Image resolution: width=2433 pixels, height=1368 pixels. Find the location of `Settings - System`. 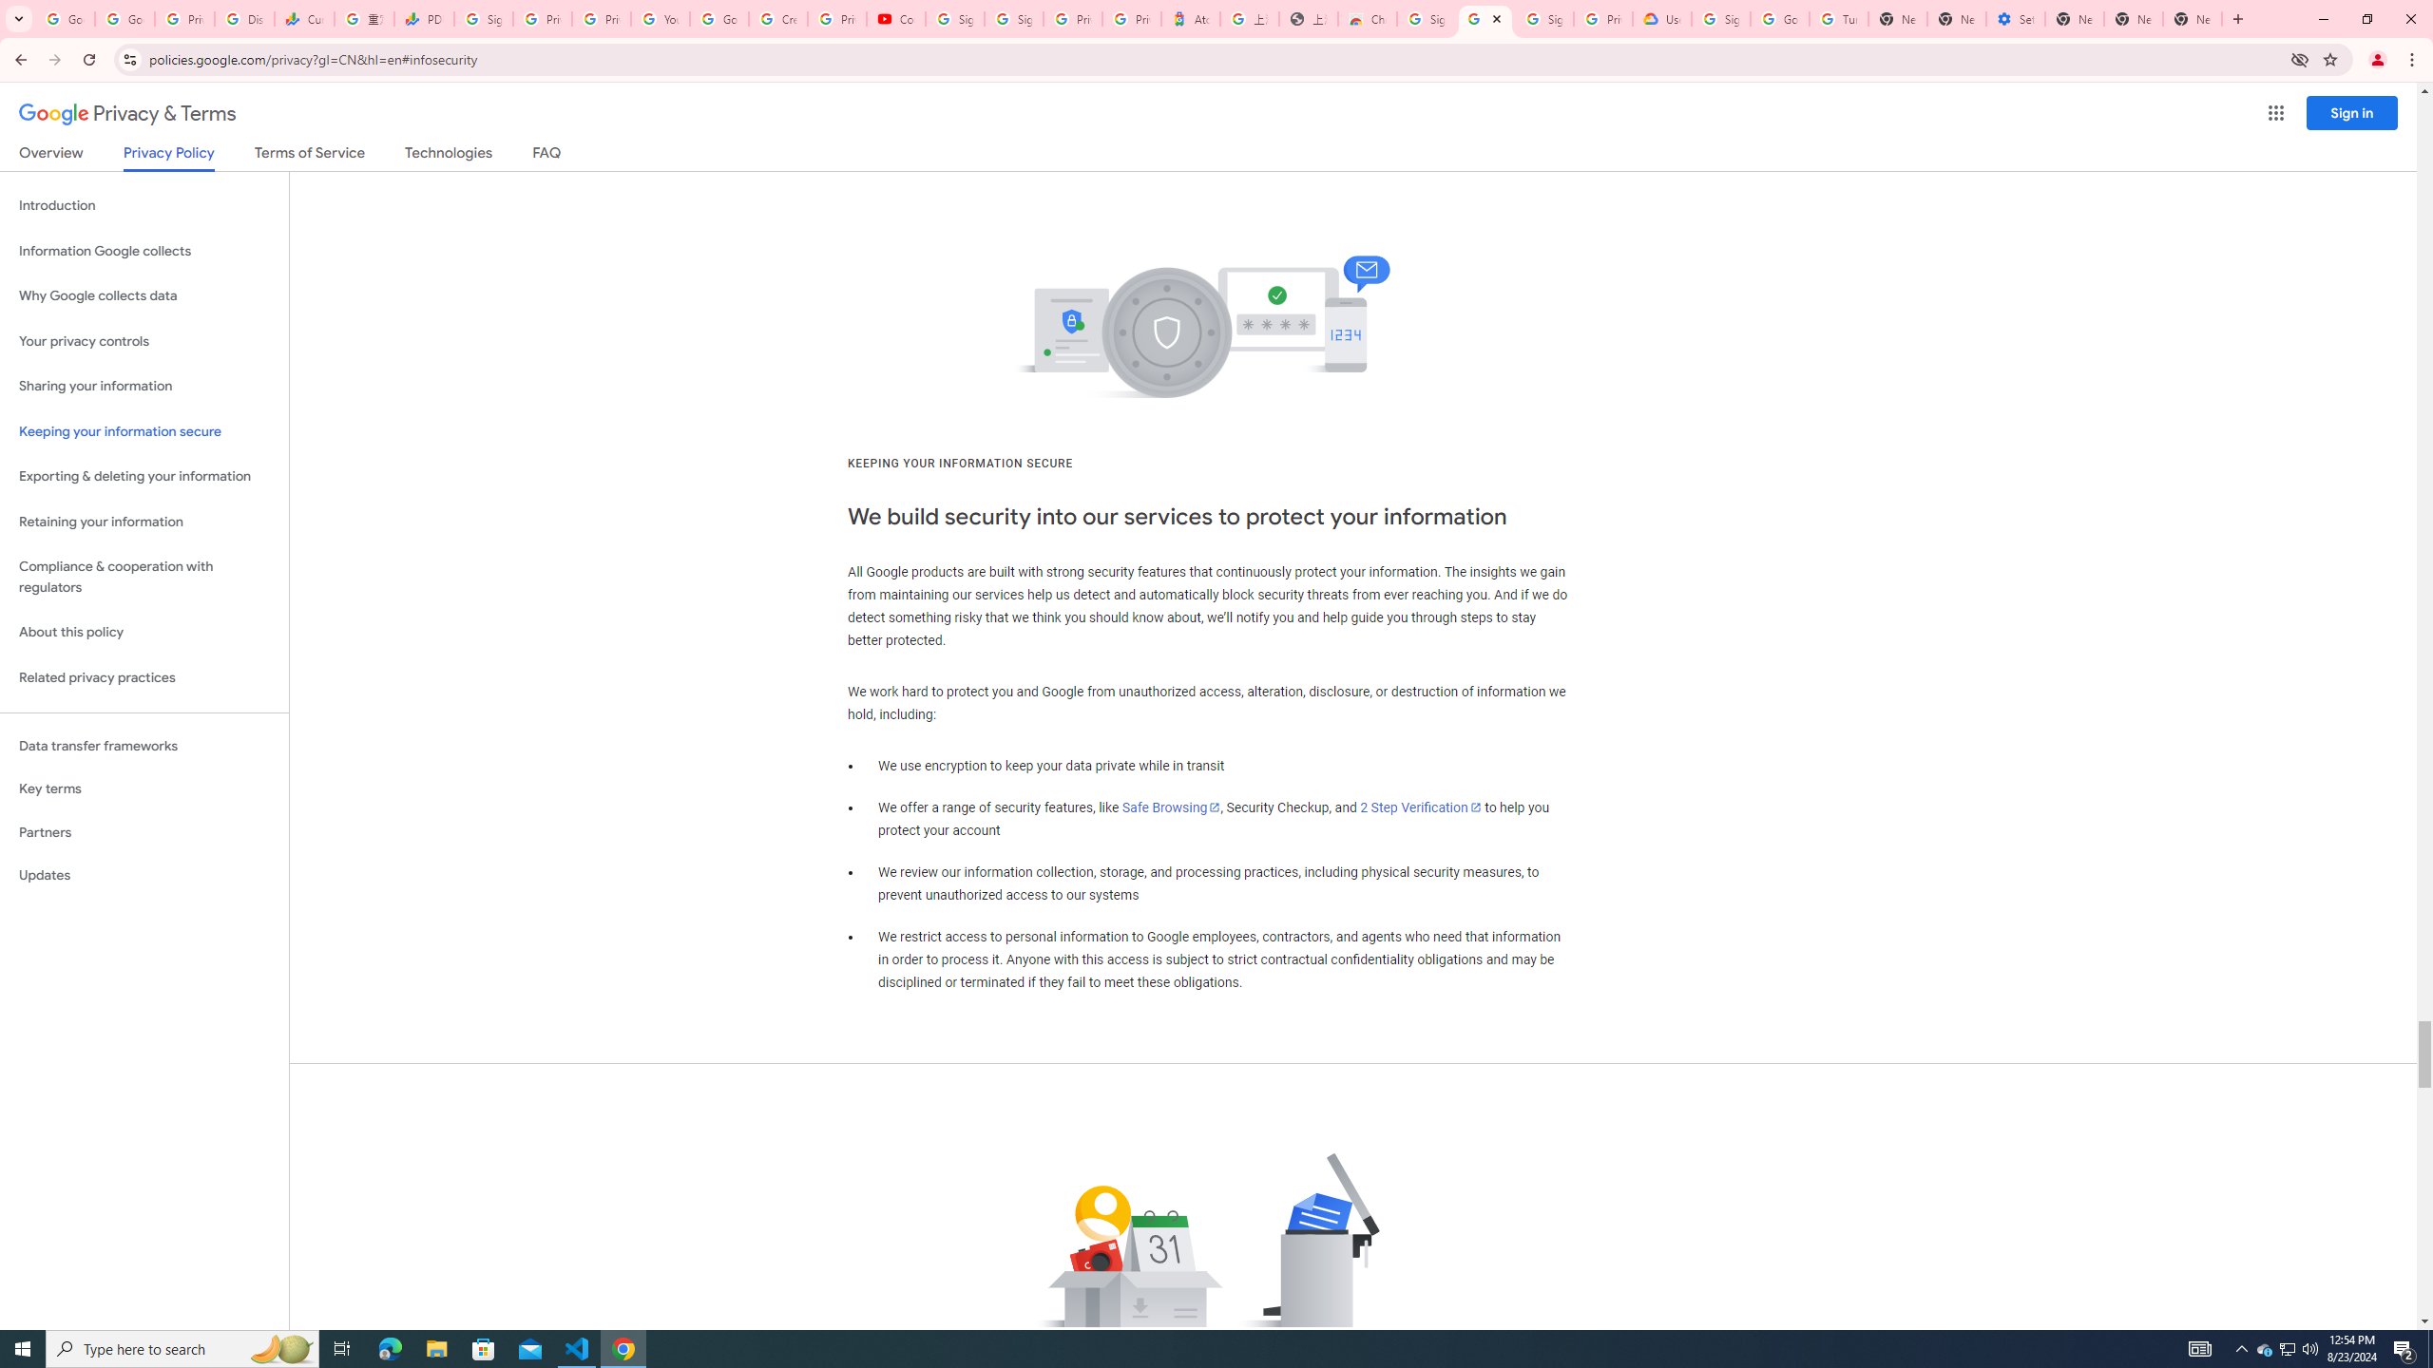

Settings - System is located at coordinates (2015, 19).